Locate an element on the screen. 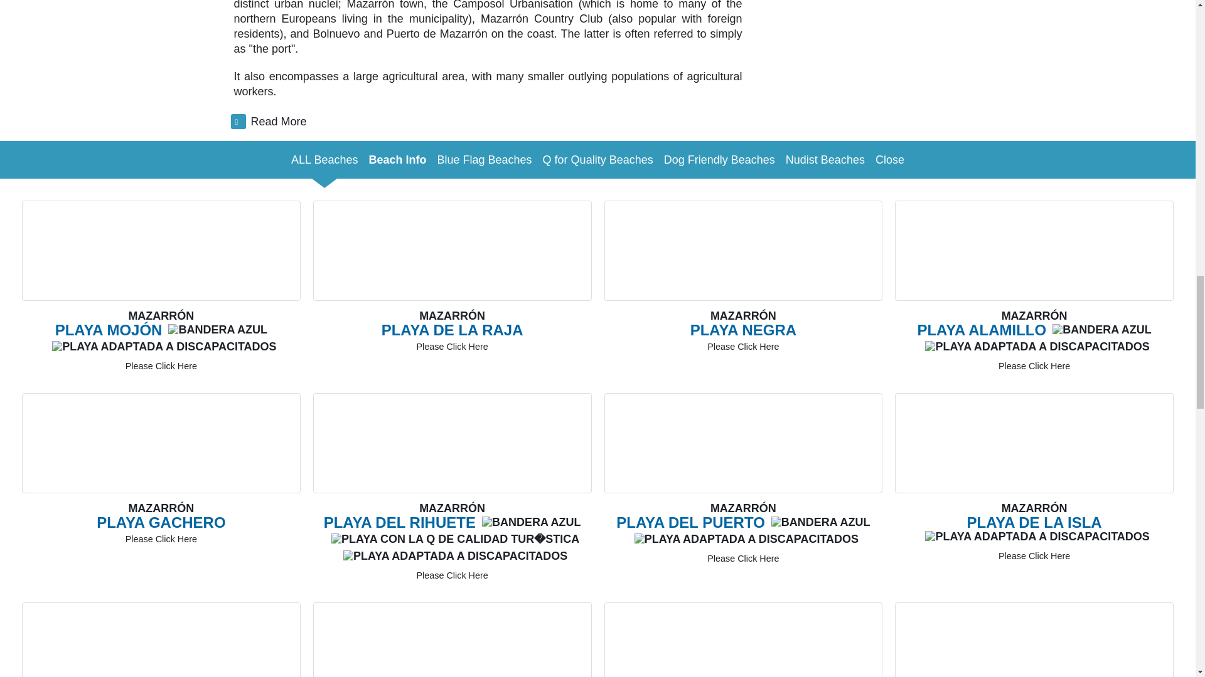 Image resolution: width=1205 pixels, height=677 pixels. Bandera Azul is located at coordinates (531, 522).